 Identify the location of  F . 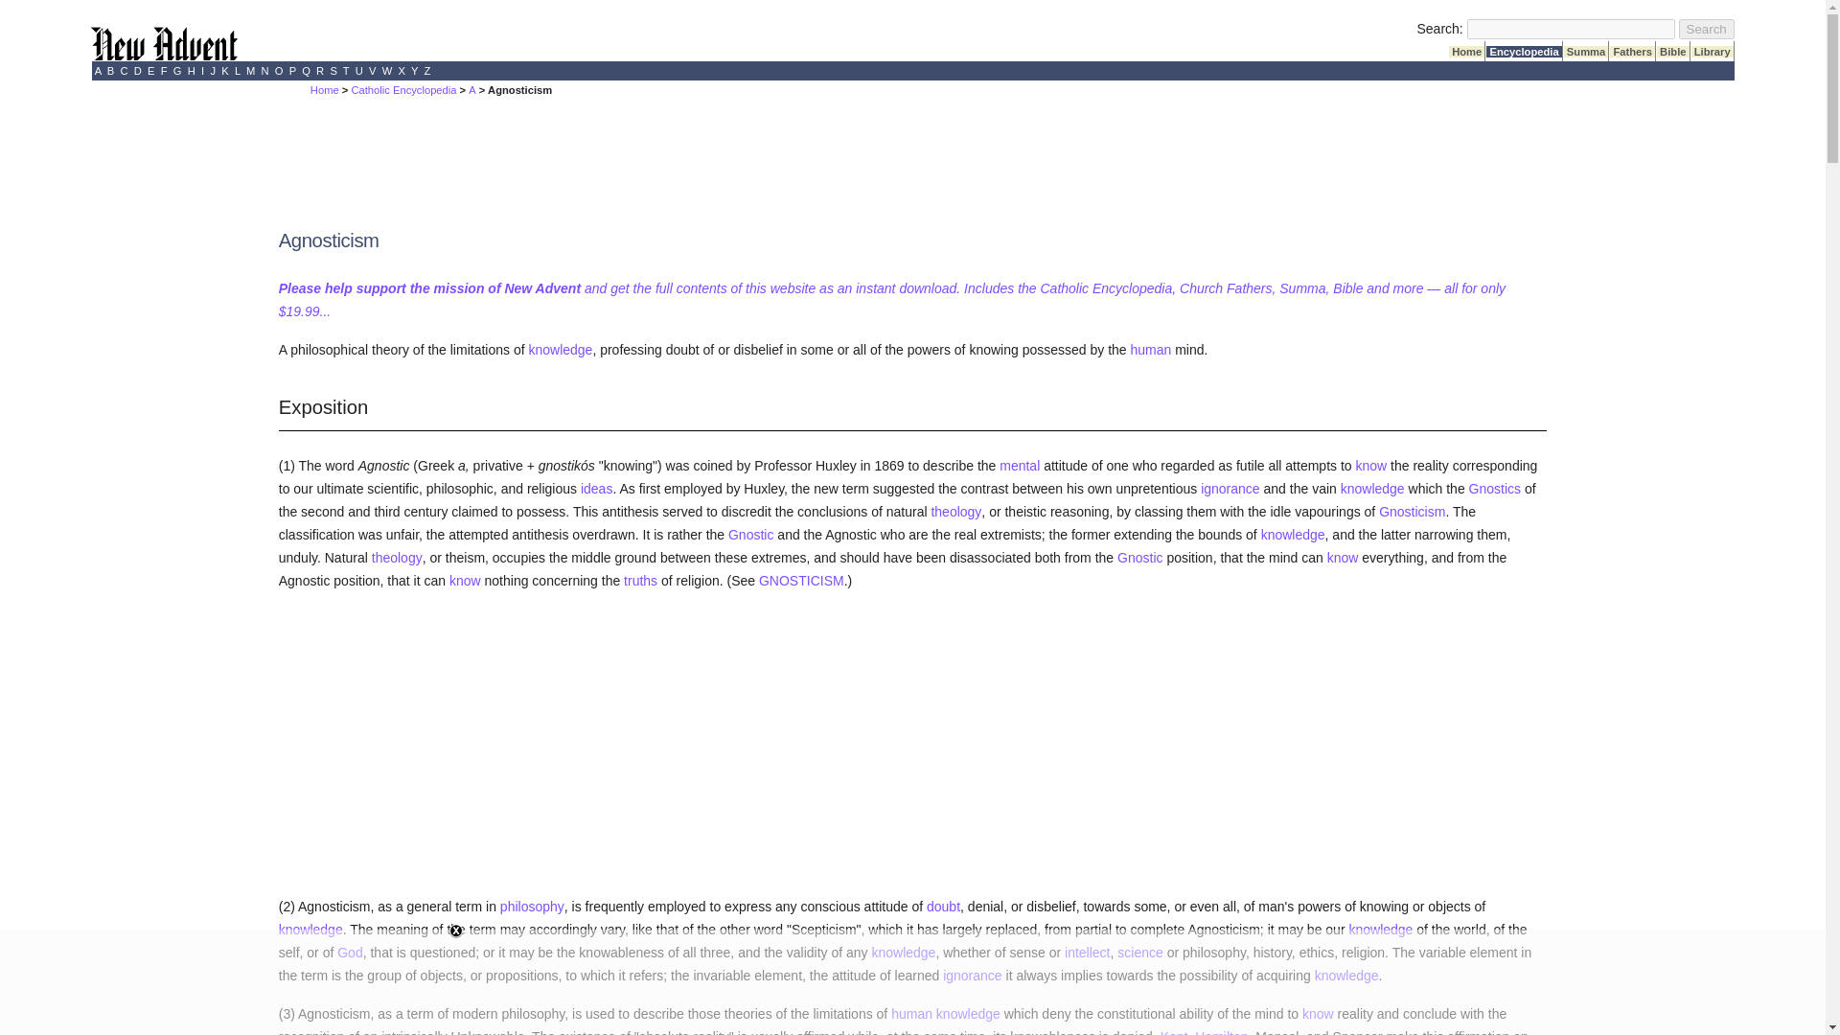
(165, 71).